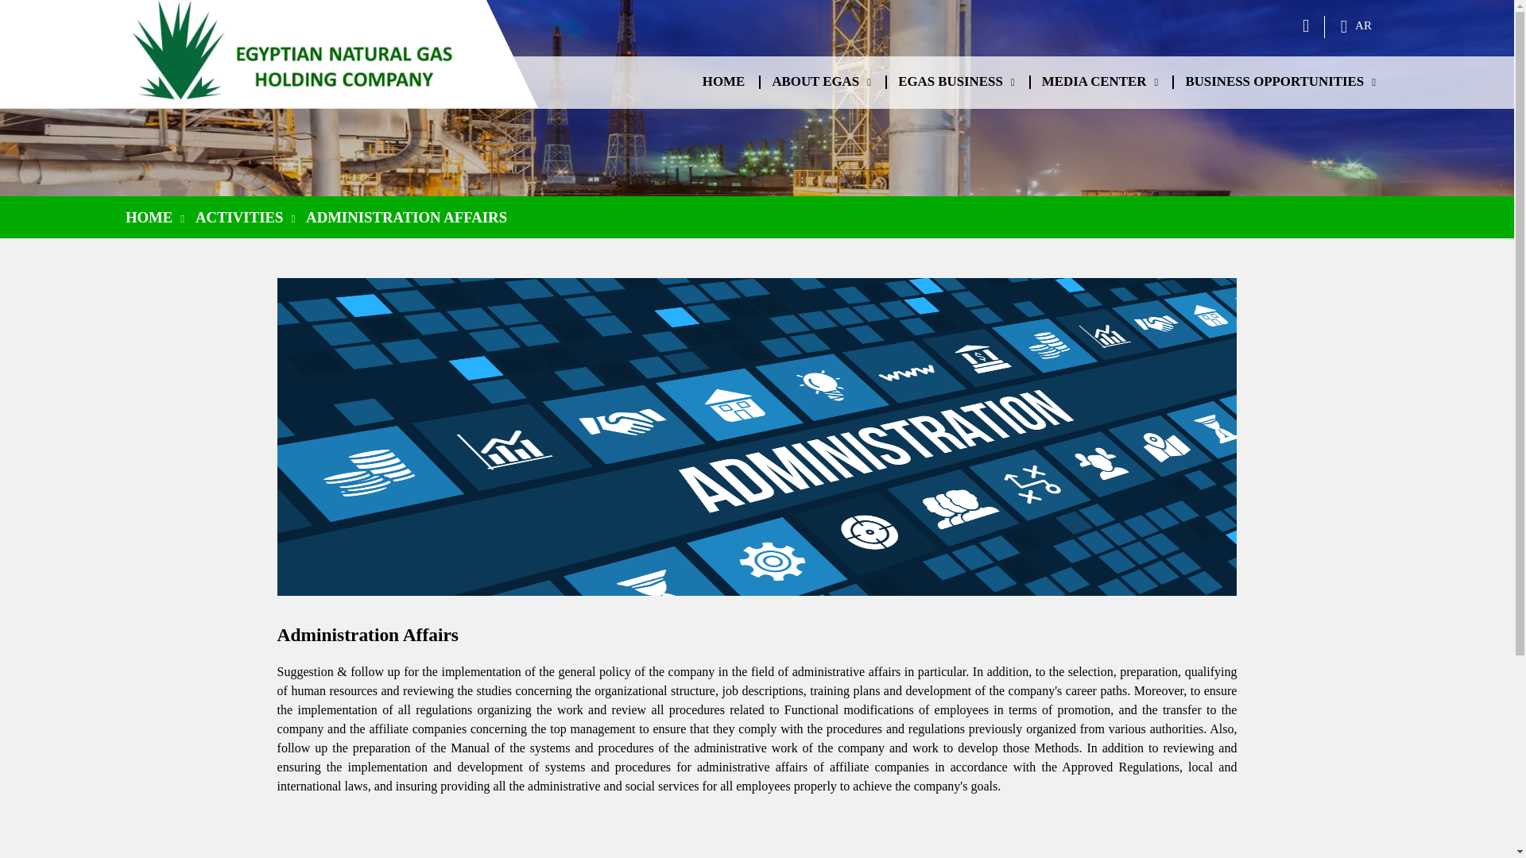  Describe the element at coordinates (300, 54) in the screenshot. I see `EGAS Logo` at that location.